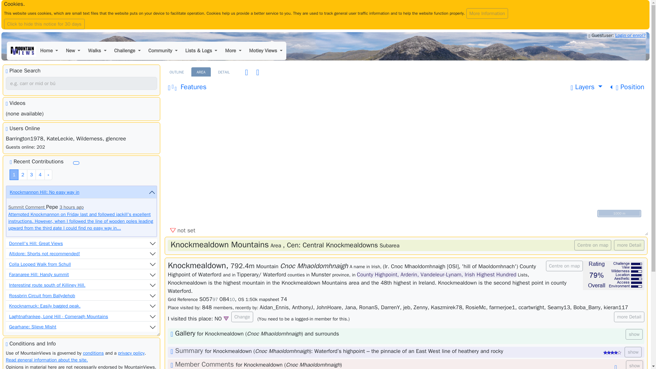 The image size is (656, 369). Describe the element at coordinates (73, 51) in the screenshot. I see `New` at that location.